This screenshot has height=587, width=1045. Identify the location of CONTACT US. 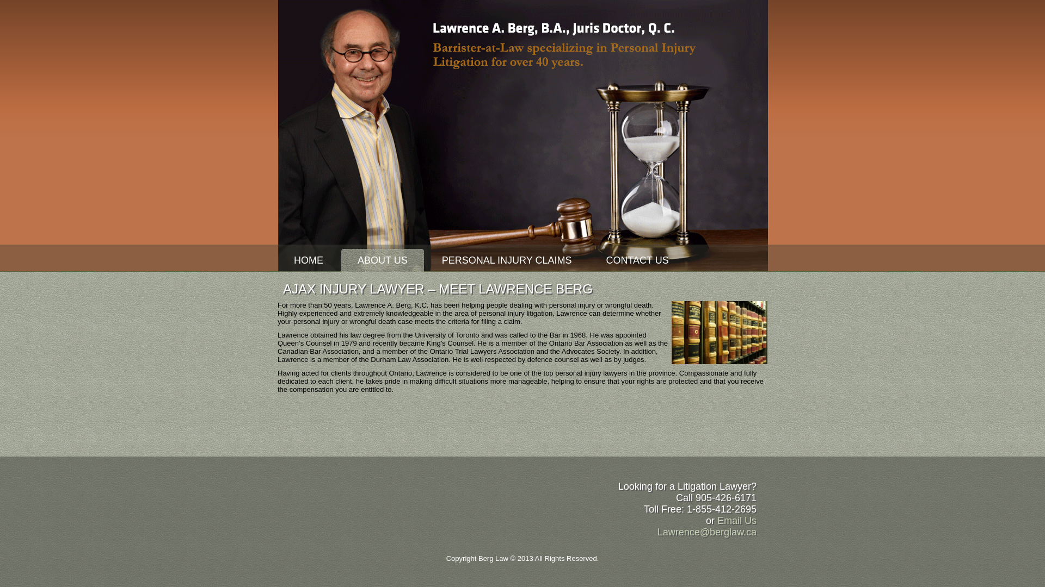
(637, 260).